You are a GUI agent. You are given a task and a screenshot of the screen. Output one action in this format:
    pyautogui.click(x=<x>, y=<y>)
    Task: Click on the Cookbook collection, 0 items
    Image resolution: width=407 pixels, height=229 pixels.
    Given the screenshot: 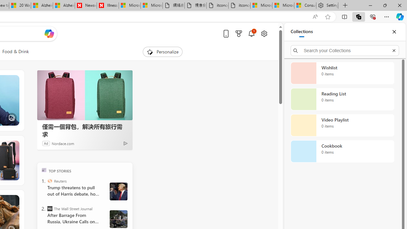 What is the action you would take?
    pyautogui.click(x=342, y=151)
    